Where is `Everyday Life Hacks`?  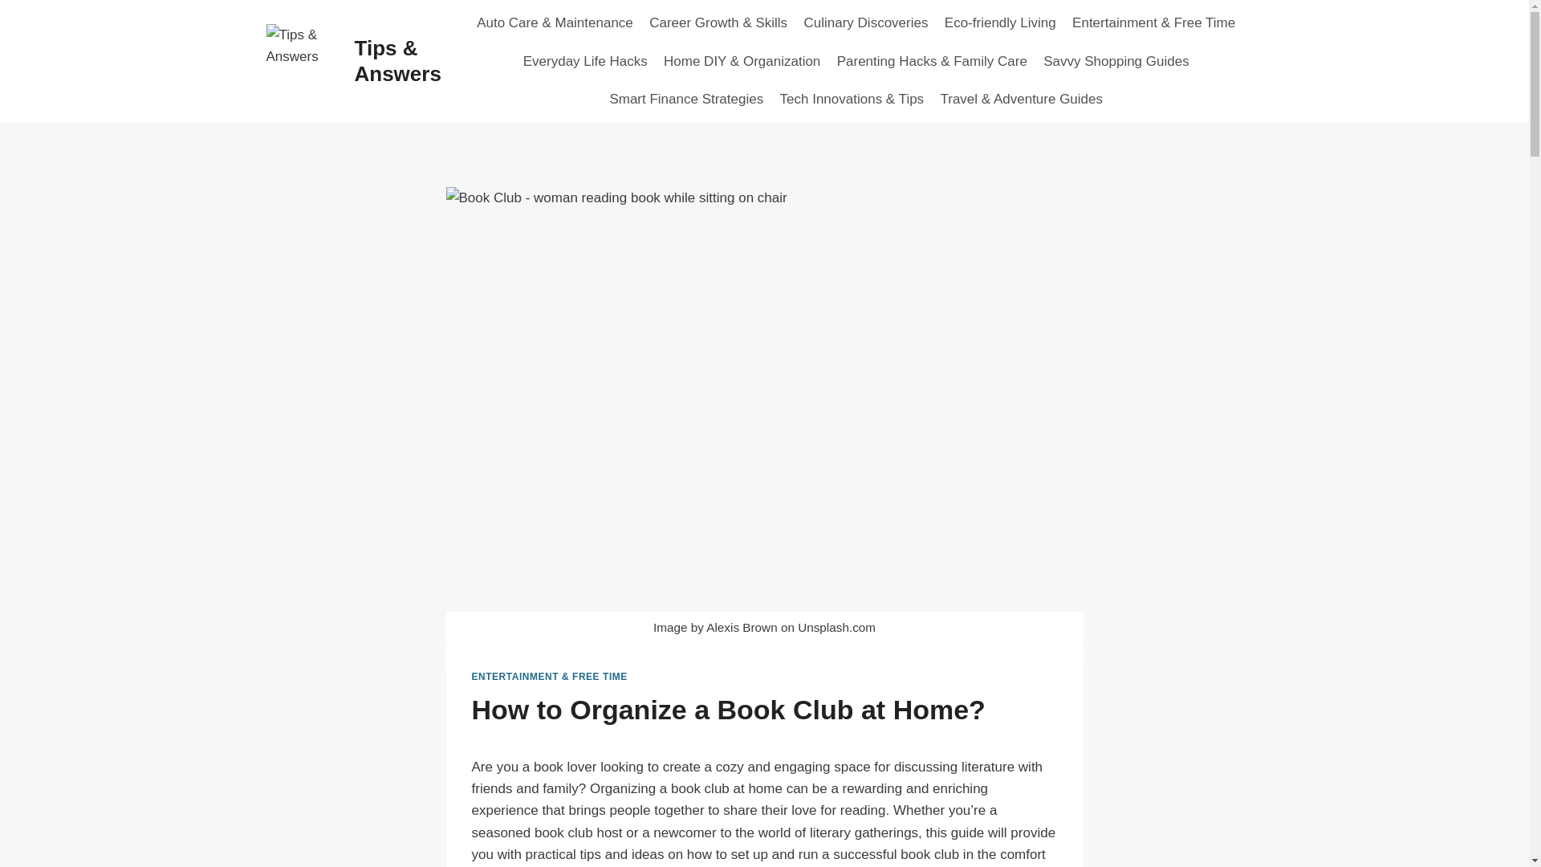
Everyday Life Hacks is located at coordinates (585, 61).